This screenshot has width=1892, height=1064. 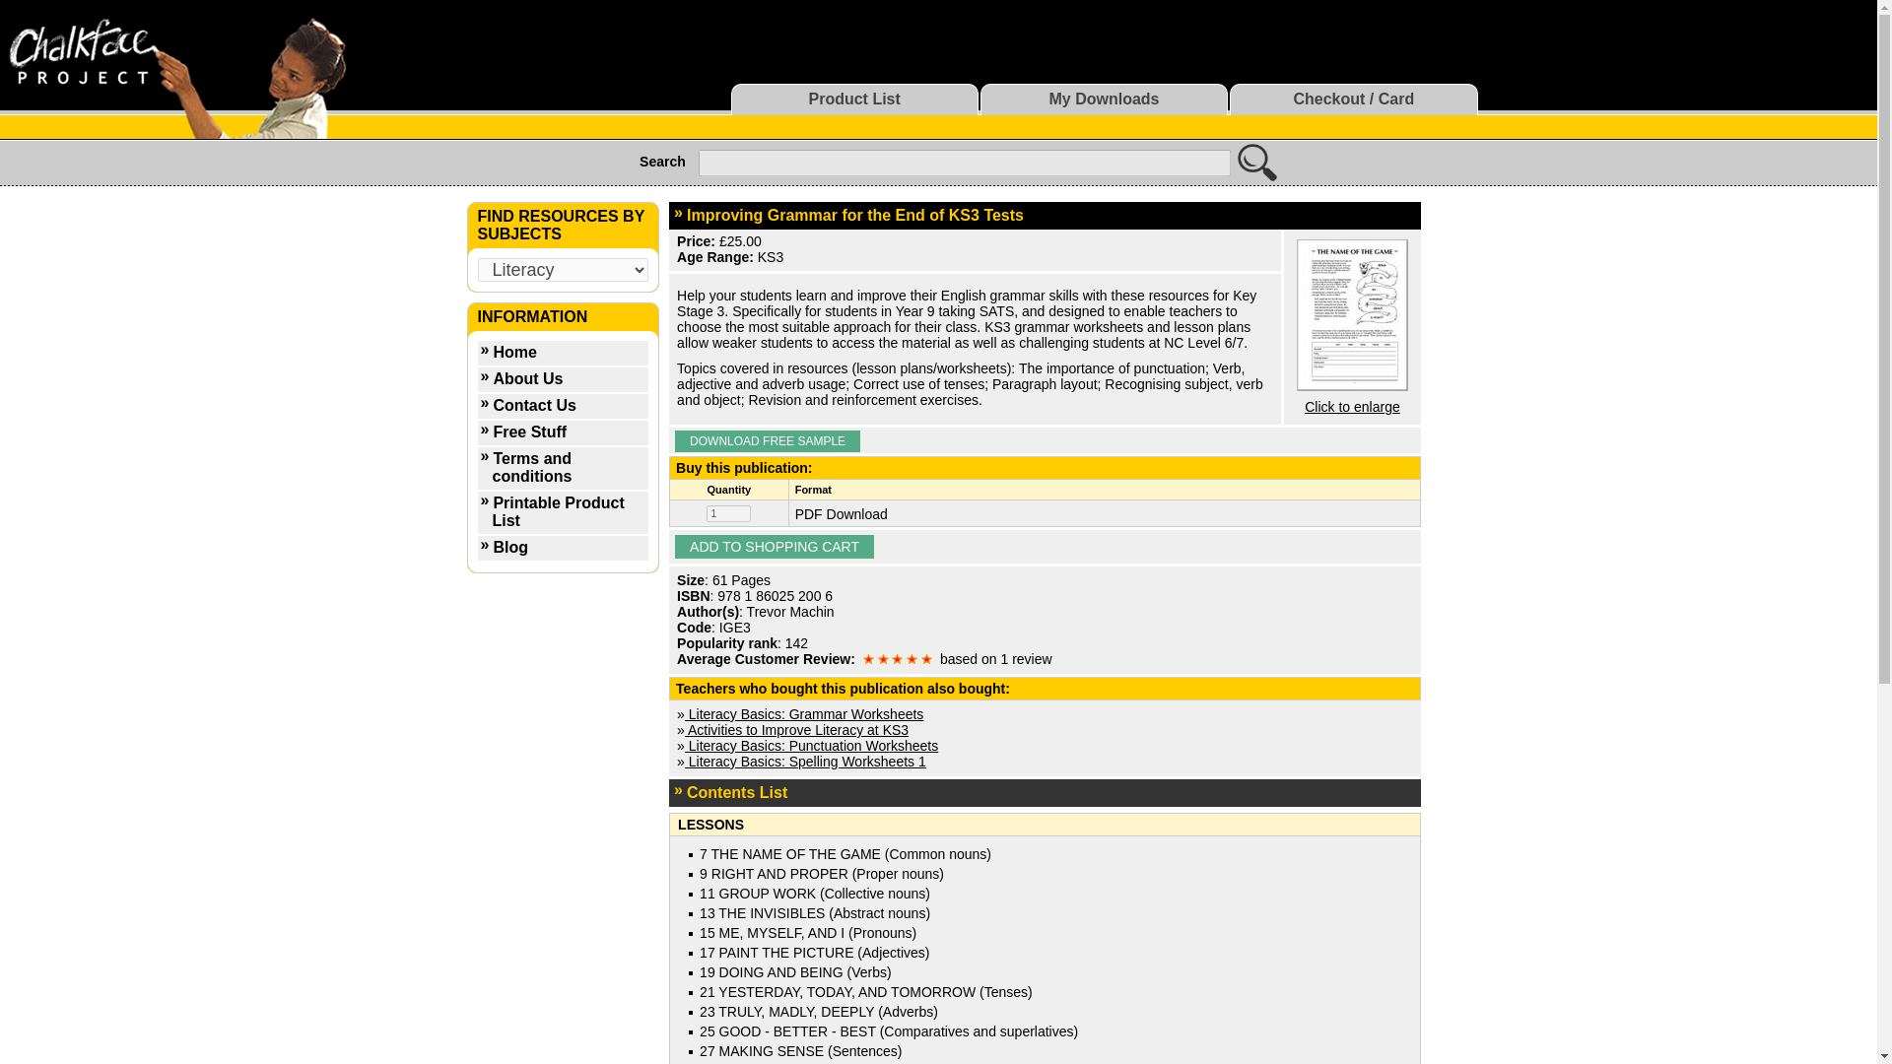 I want to click on Product List, so click(x=853, y=99).